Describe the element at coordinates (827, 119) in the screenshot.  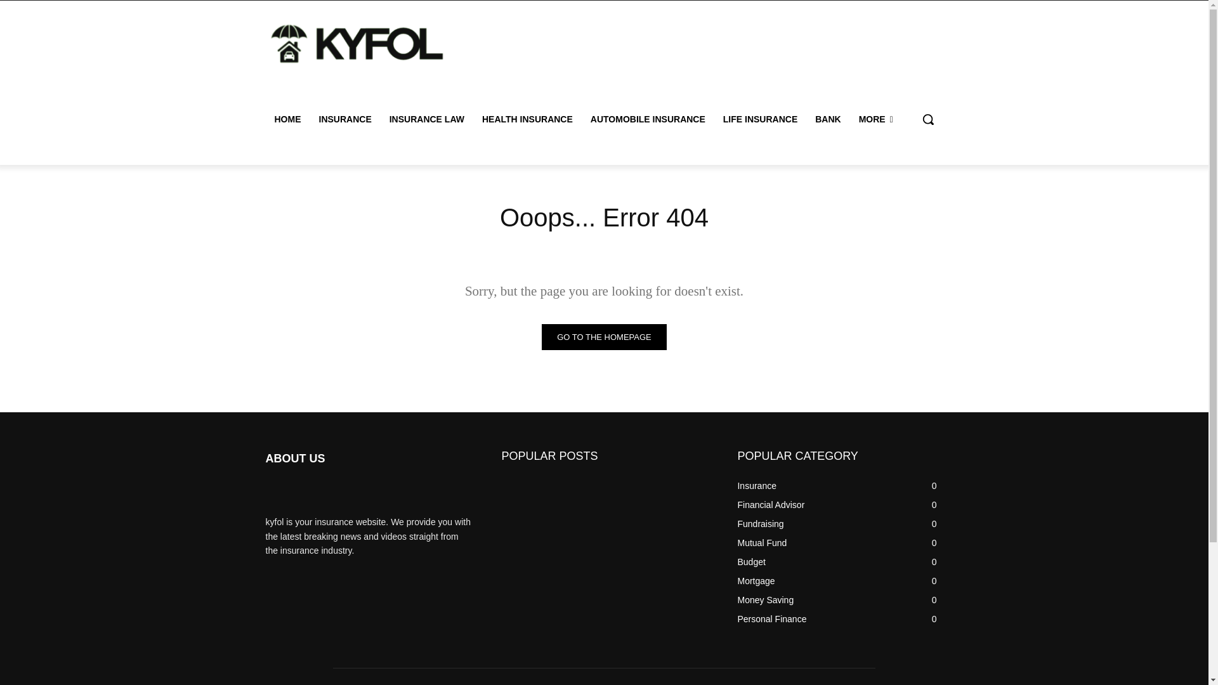
I see `BANK` at that location.